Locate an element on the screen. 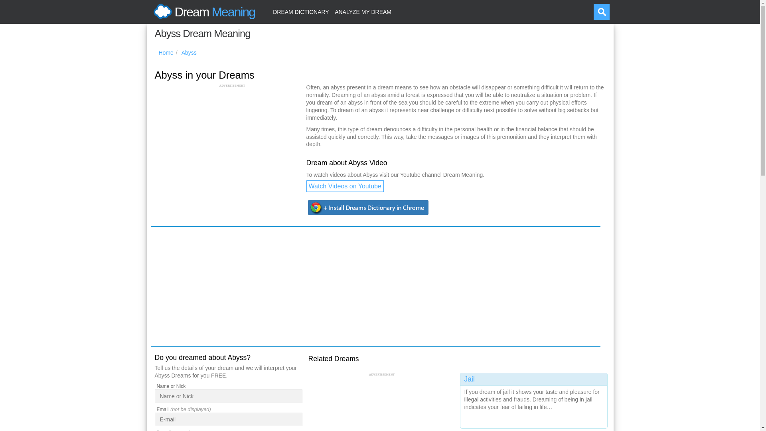 The width and height of the screenshot is (766, 431). Dream Meaning is located at coordinates (203, 12).